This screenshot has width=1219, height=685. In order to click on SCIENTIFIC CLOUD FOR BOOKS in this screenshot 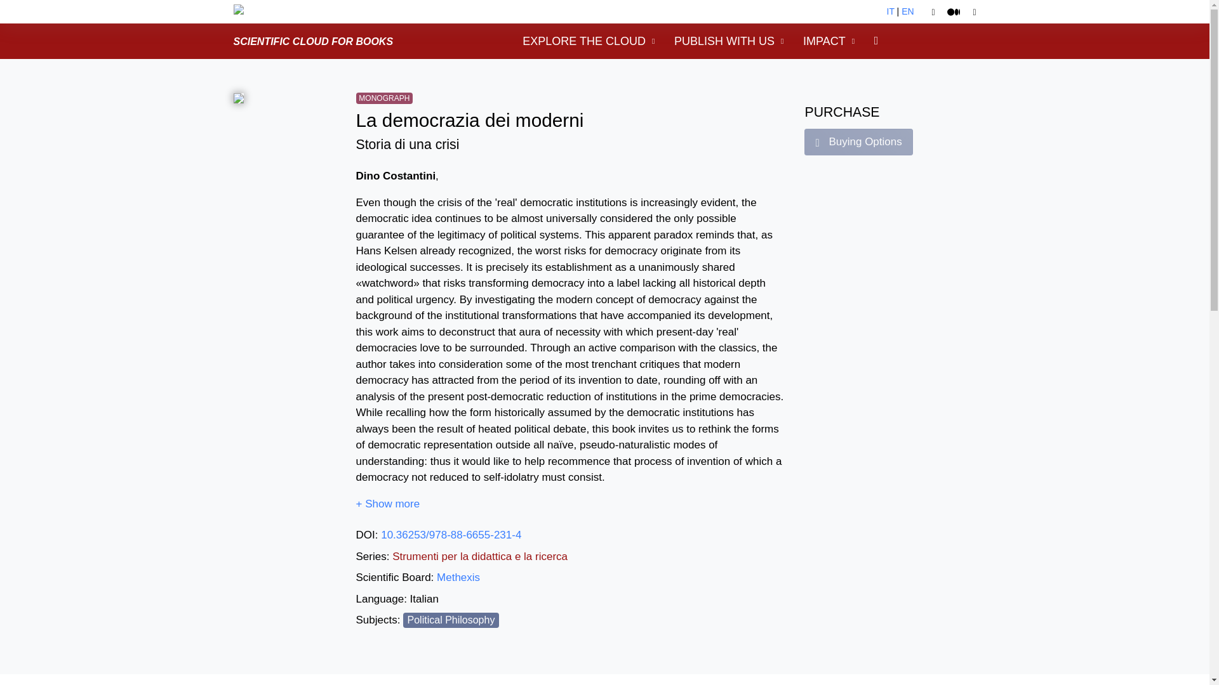, I will do `click(314, 41)`.